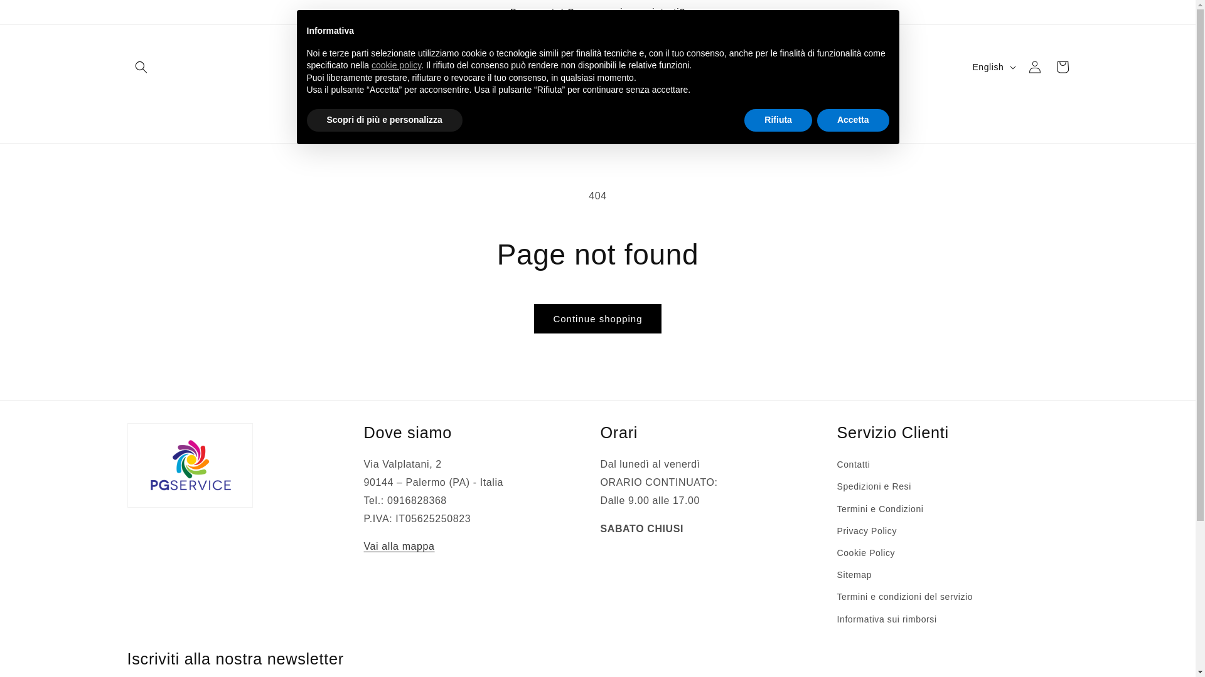  Describe the element at coordinates (399, 547) in the screenshot. I see `Vai alla mappa` at that location.